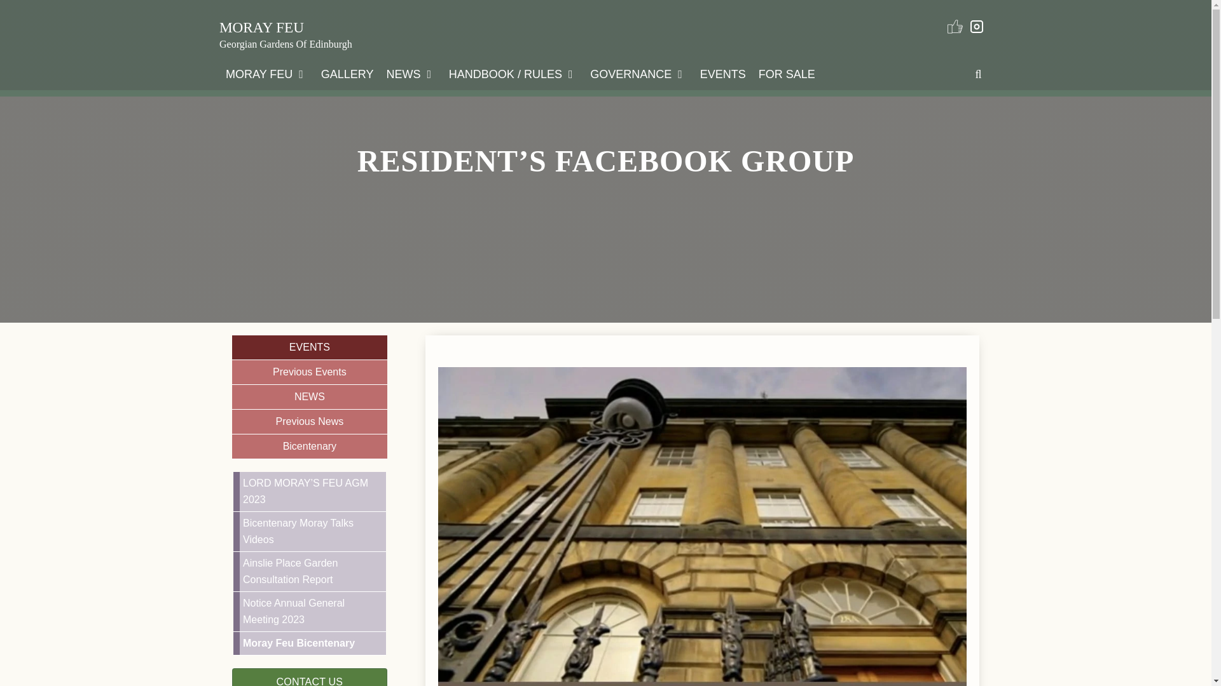 The width and height of the screenshot is (1221, 686). What do you see at coordinates (312, 531) in the screenshot?
I see `Bicentenary Moray Talks Videos` at bounding box center [312, 531].